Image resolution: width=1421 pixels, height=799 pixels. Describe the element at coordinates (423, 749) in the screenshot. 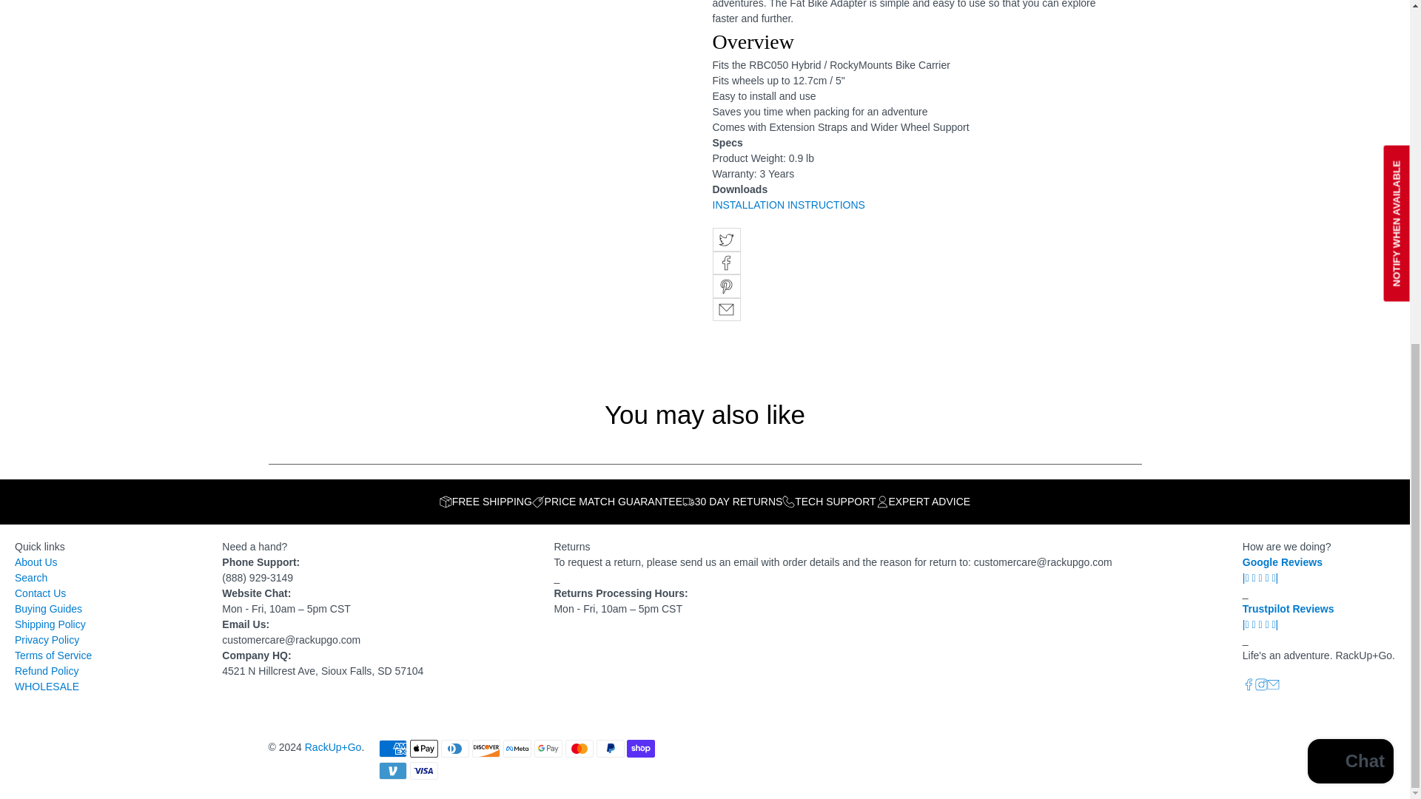

I see `Apple Pay` at that location.